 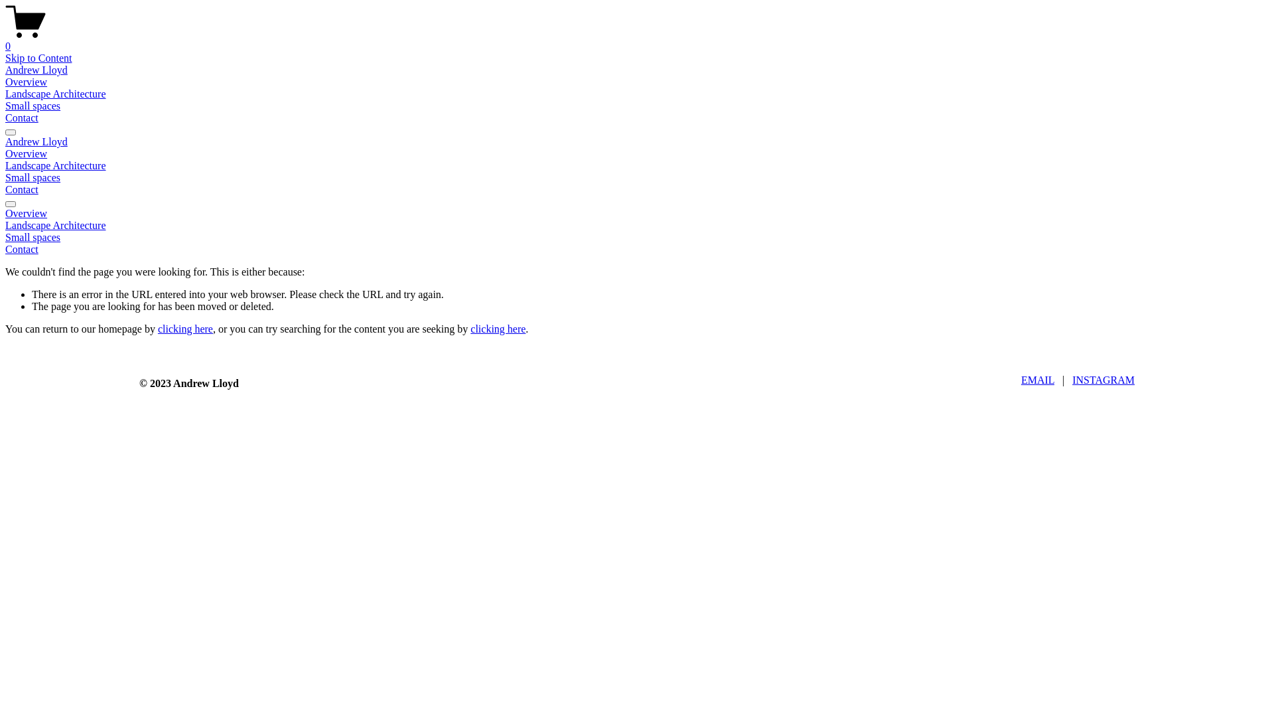 What do you see at coordinates (637, 250) in the screenshot?
I see `Contact` at bounding box center [637, 250].